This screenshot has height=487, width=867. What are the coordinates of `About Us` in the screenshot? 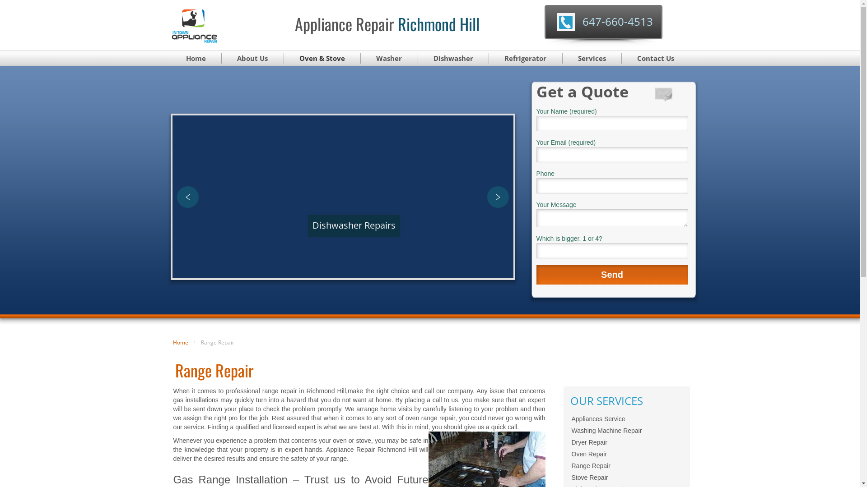 It's located at (253, 59).